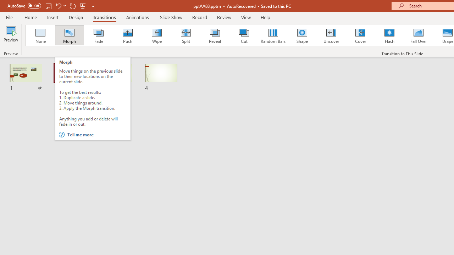 This screenshot has height=255, width=454. What do you see at coordinates (215, 35) in the screenshot?
I see `Reveal` at bounding box center [215, 35].